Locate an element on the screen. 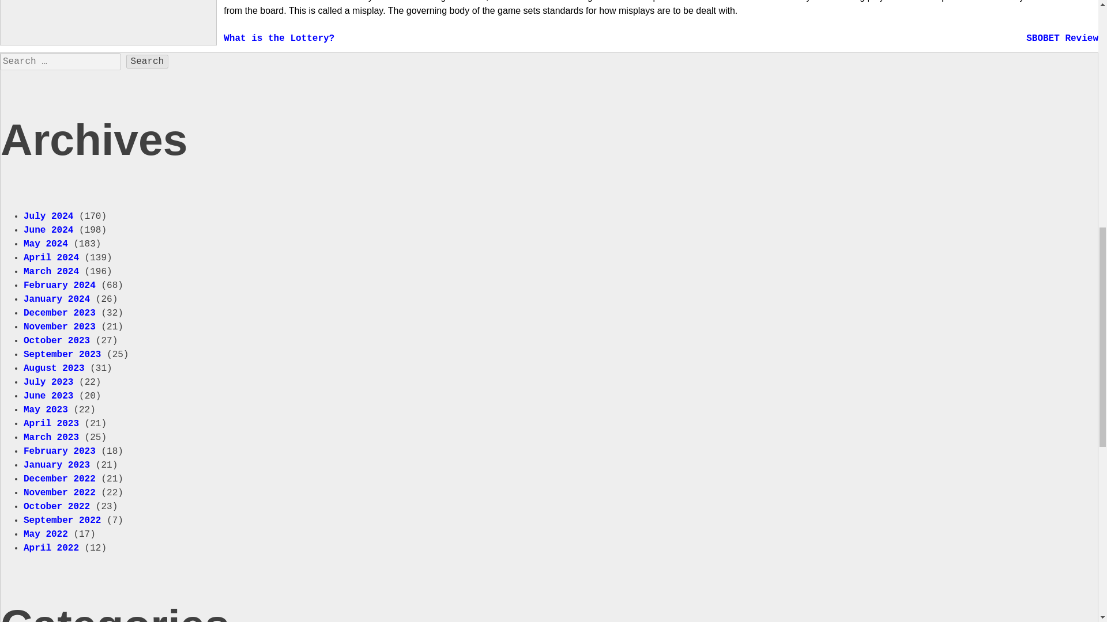  September 2022 is located at coordinates (62, 521).